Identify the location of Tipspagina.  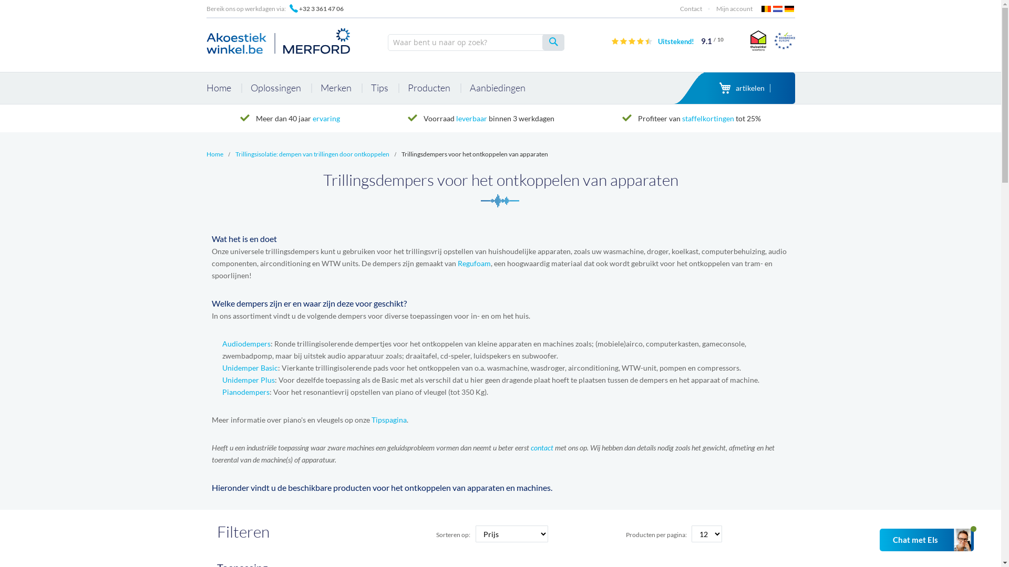
(389, 420).